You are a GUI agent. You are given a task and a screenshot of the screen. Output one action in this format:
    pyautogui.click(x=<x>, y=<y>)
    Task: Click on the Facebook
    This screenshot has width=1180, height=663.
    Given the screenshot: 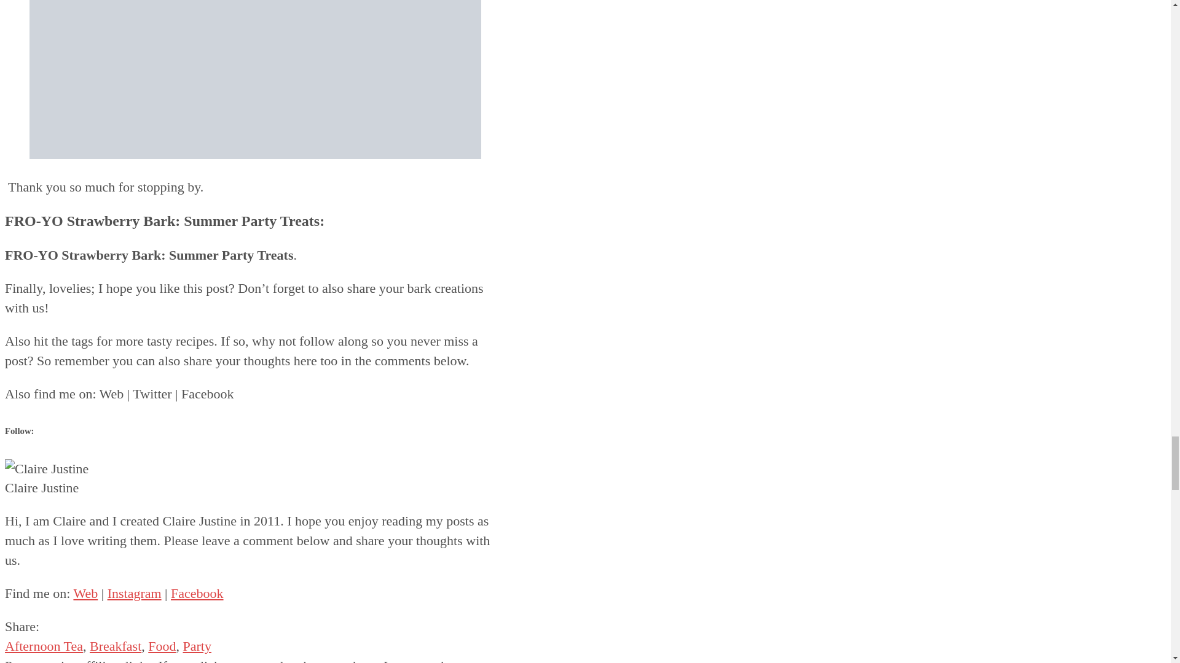 What is the action you would take?
    pyautogui.click(x=197, y=593)
    